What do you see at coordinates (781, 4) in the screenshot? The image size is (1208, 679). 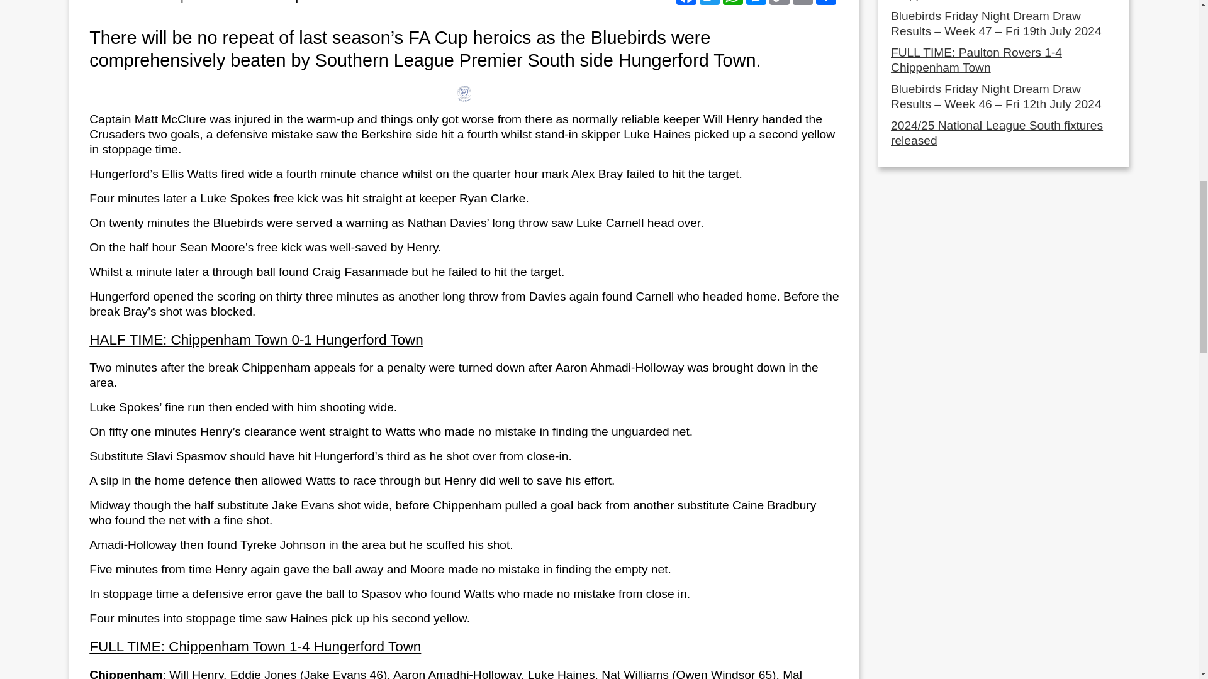 I see `Copy Link` at bounding box center [781, 4].